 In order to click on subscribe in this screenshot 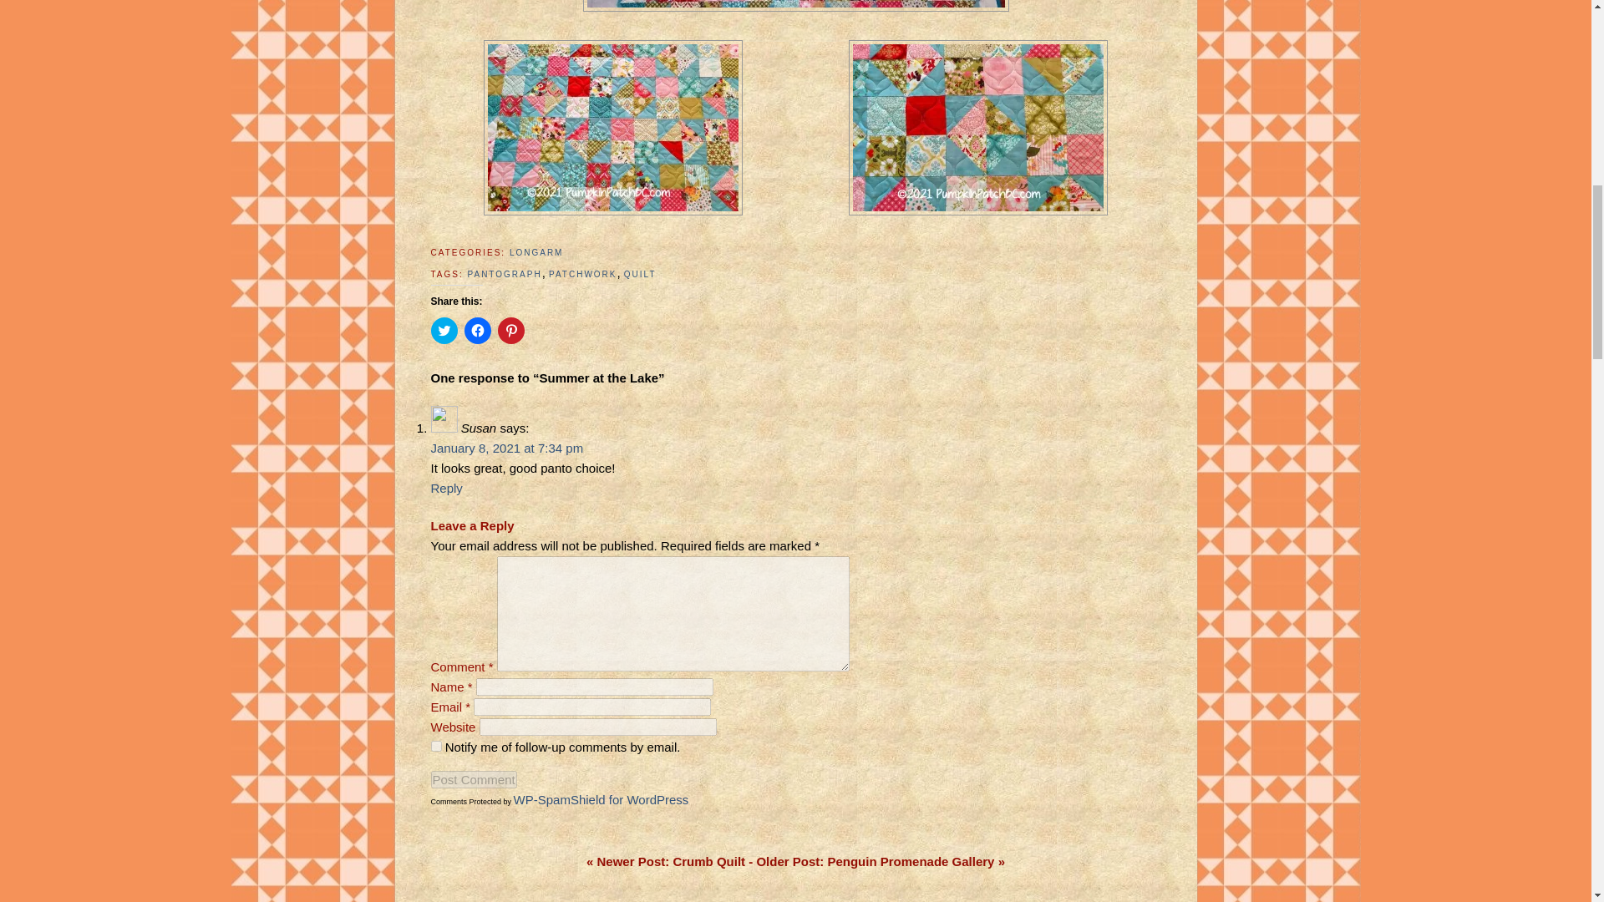, I will do `click(436, 745)`.